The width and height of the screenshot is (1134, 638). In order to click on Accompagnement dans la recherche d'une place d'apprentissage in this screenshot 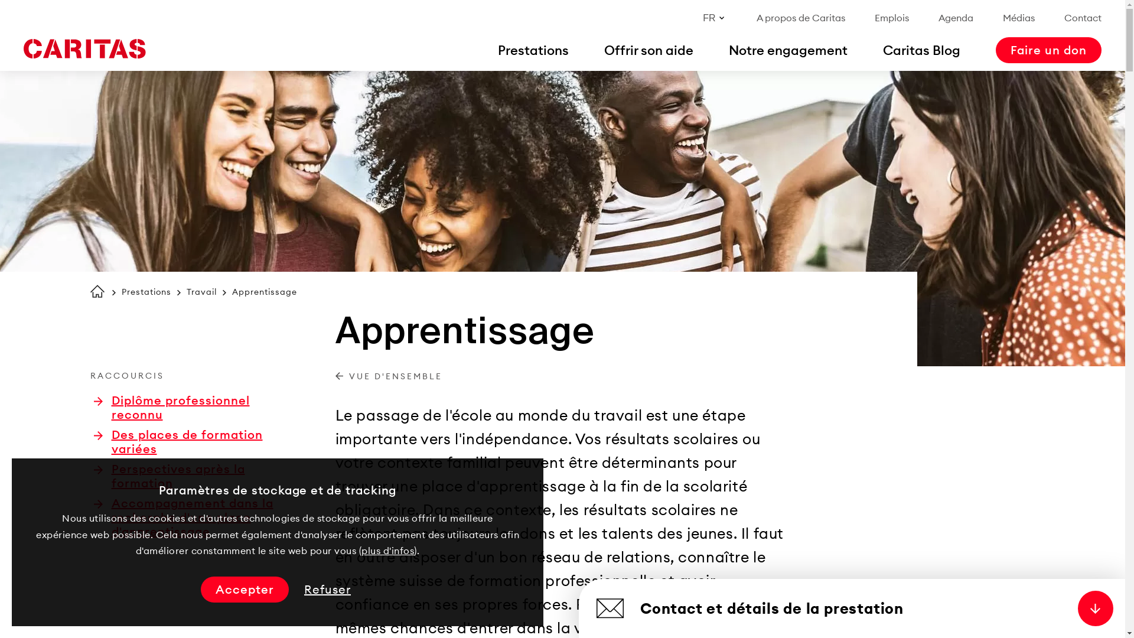, I will do `click(184, 517)`.